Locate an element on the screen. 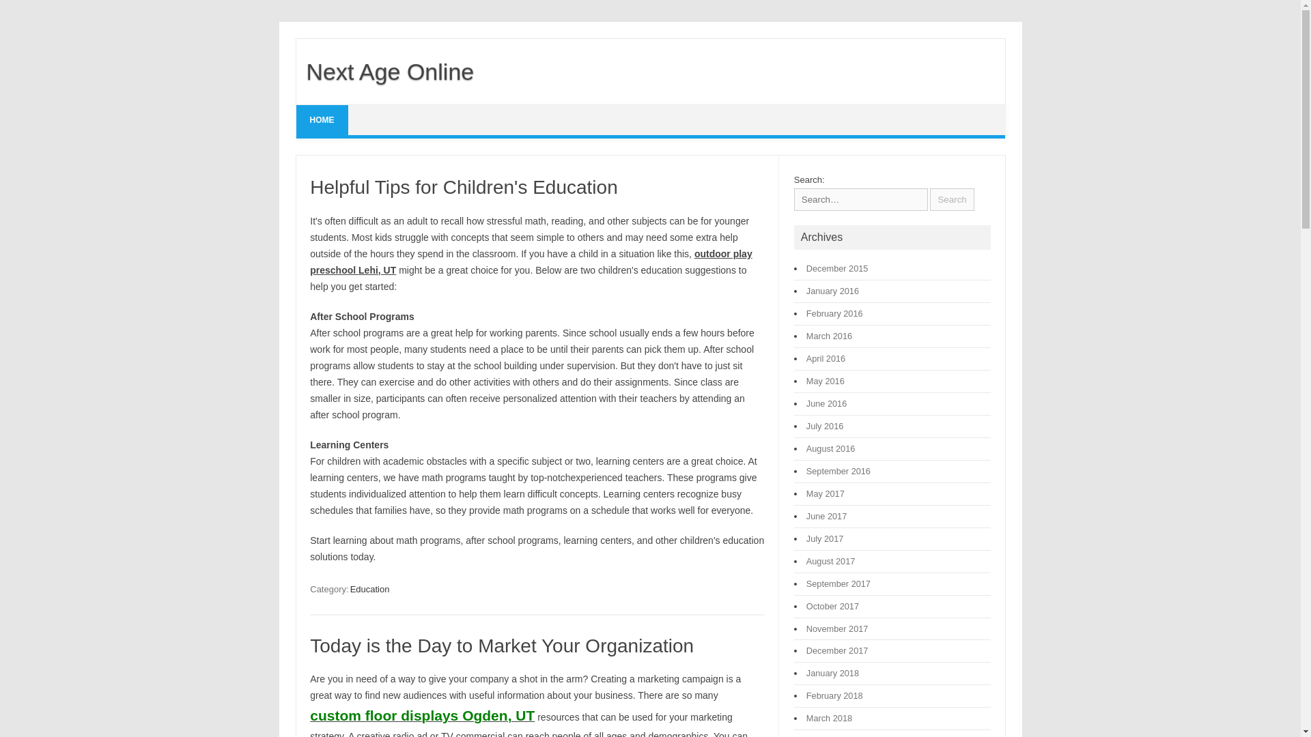 The width and height of the screenshot is (1311, 737). Next Age Online is located at coordinates (385, 72).